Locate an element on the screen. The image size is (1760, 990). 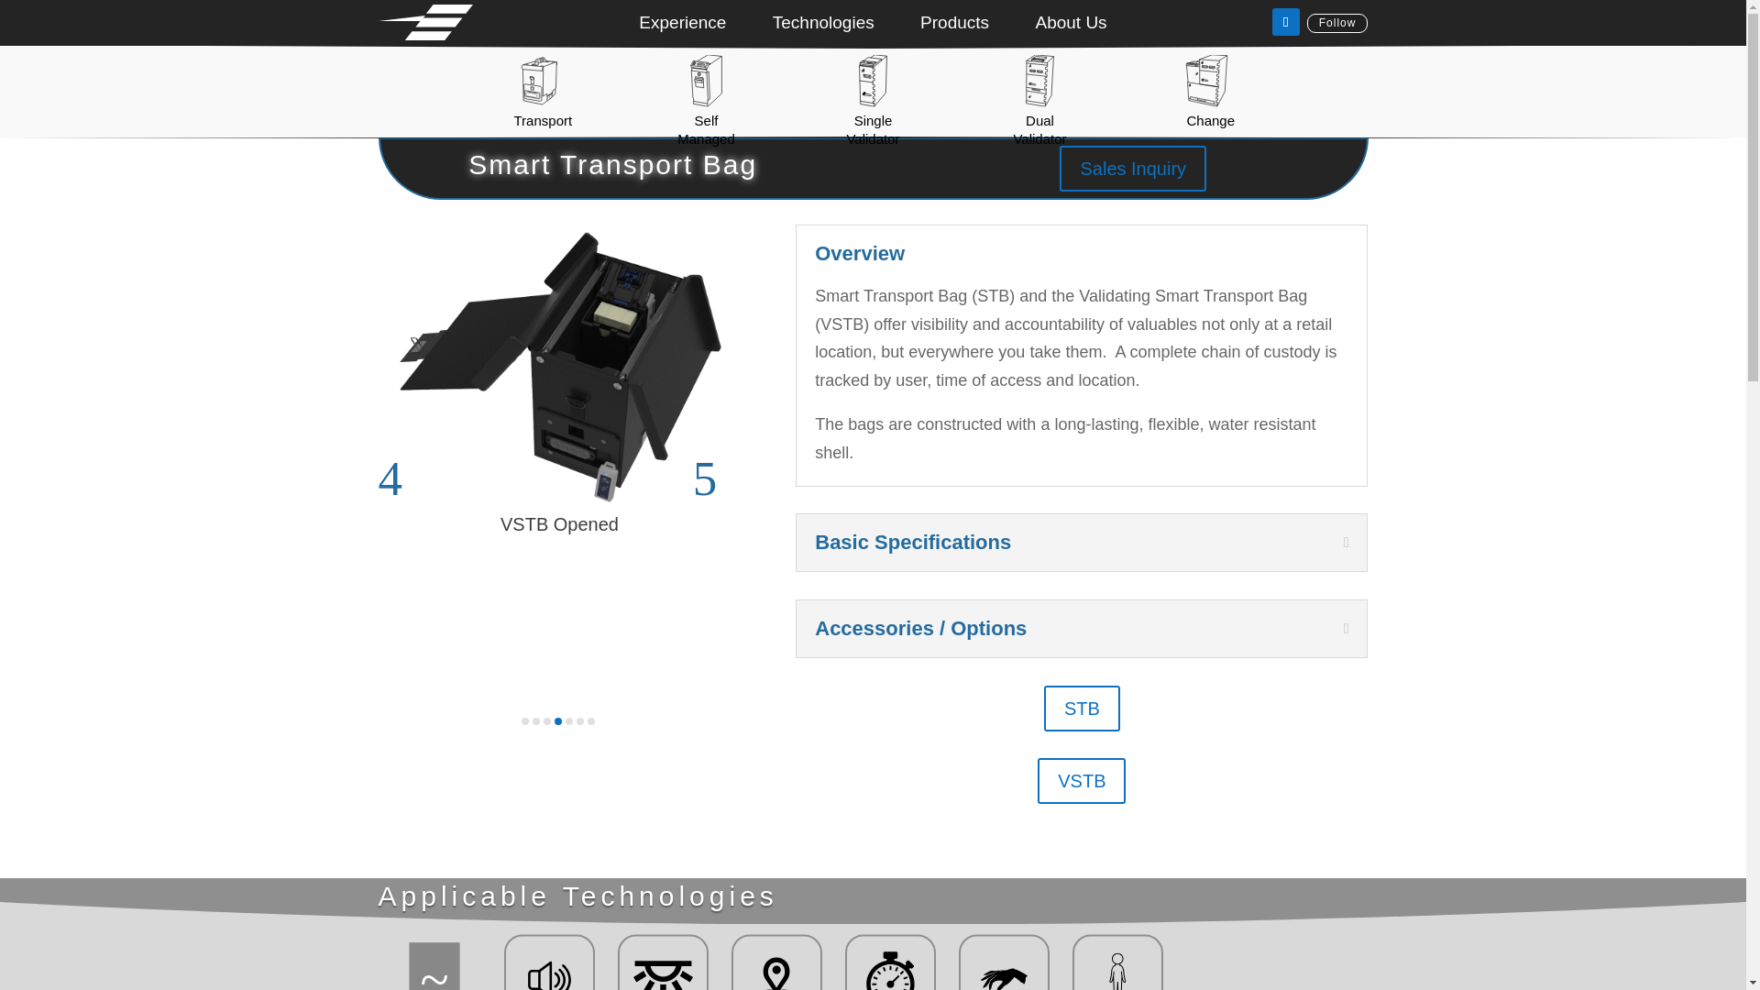
VSTB is located at coordinates (1082, 781).